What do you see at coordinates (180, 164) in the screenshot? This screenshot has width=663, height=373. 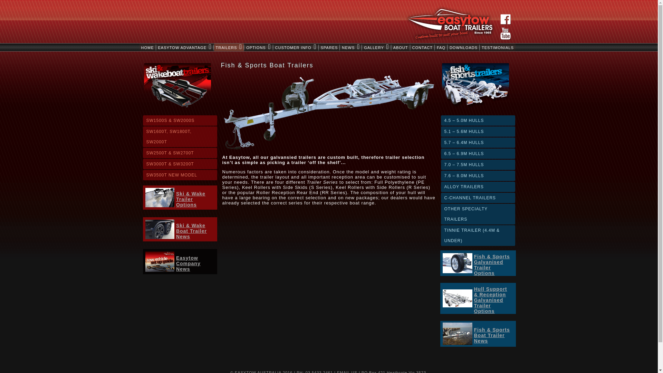 I see `SW3000T & SW3200T` at bounding box center [180, 164].